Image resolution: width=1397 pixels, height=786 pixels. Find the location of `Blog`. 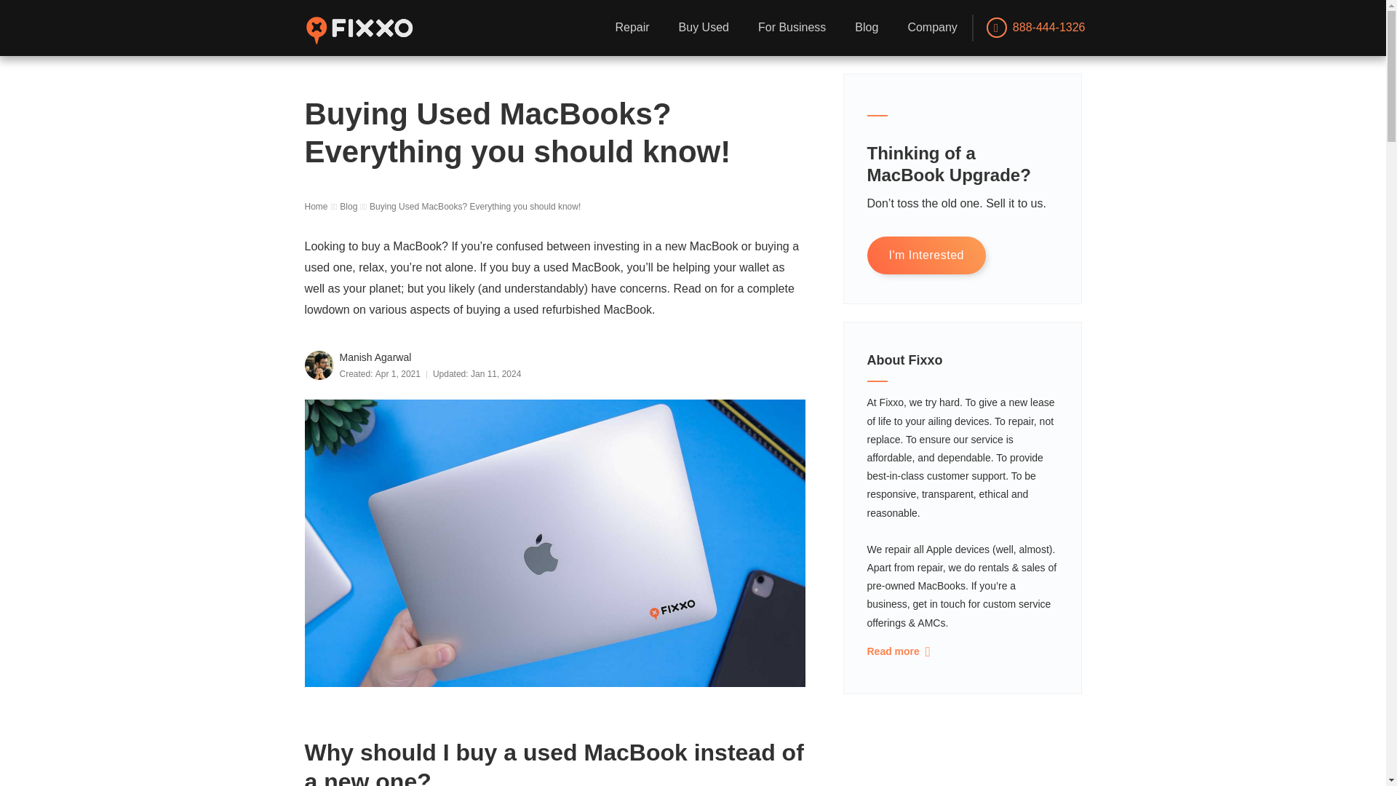

Blog is located at coordinates (866, 28).